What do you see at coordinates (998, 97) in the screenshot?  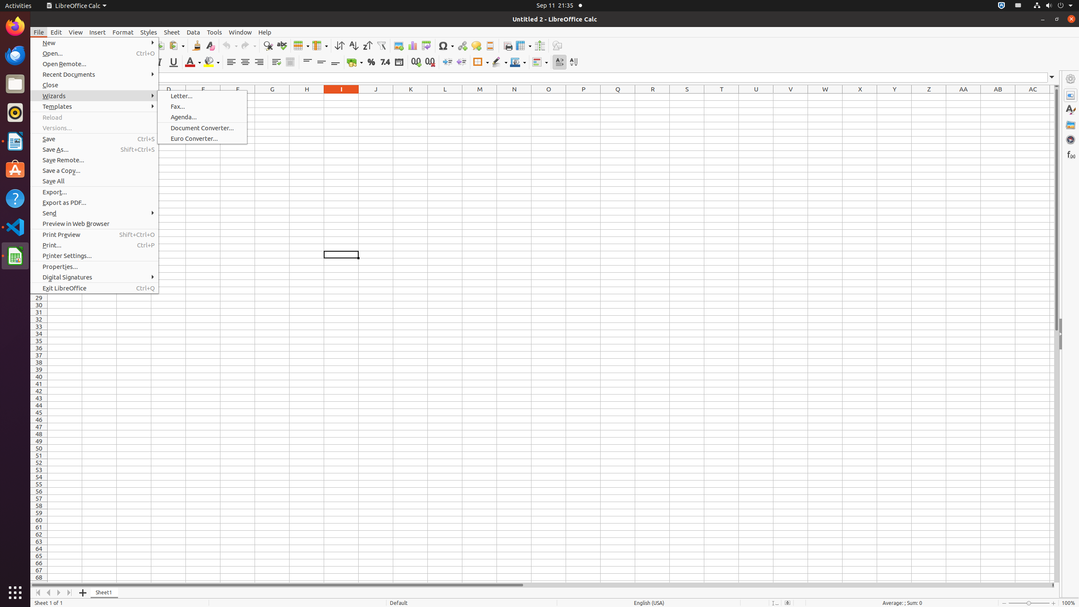 I see `AB1` at bounding box center [998, 97].